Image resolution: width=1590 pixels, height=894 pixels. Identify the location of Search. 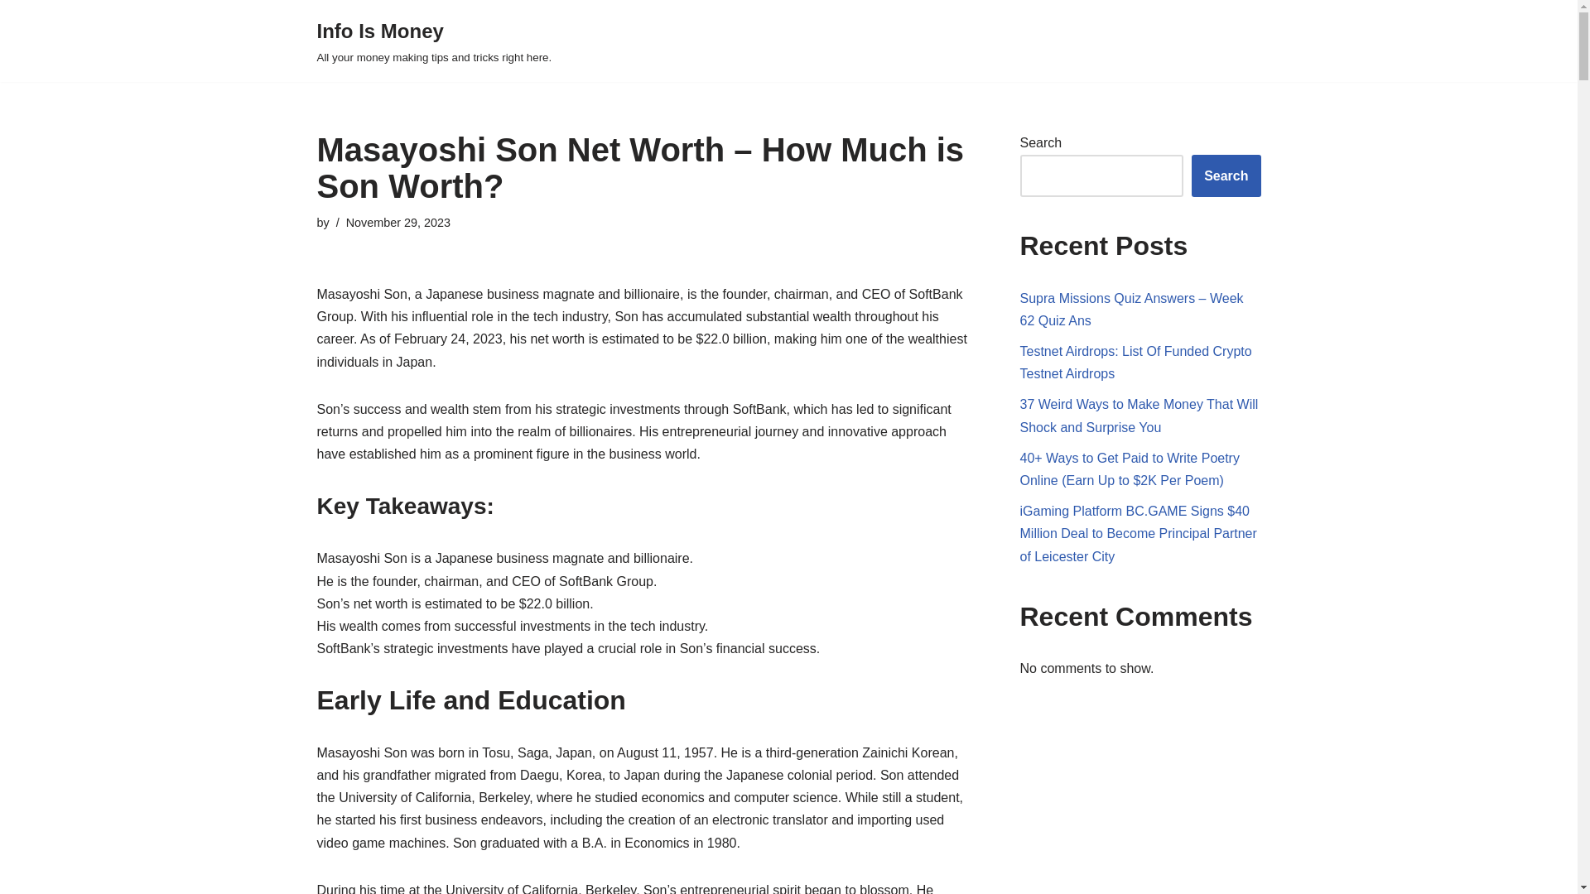
(1226, 175).